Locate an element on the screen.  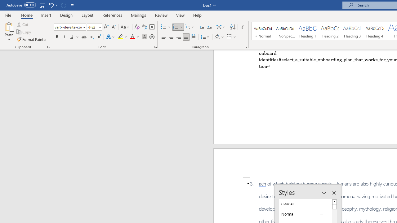
Strikethrough is located at coordinates (84, 37).